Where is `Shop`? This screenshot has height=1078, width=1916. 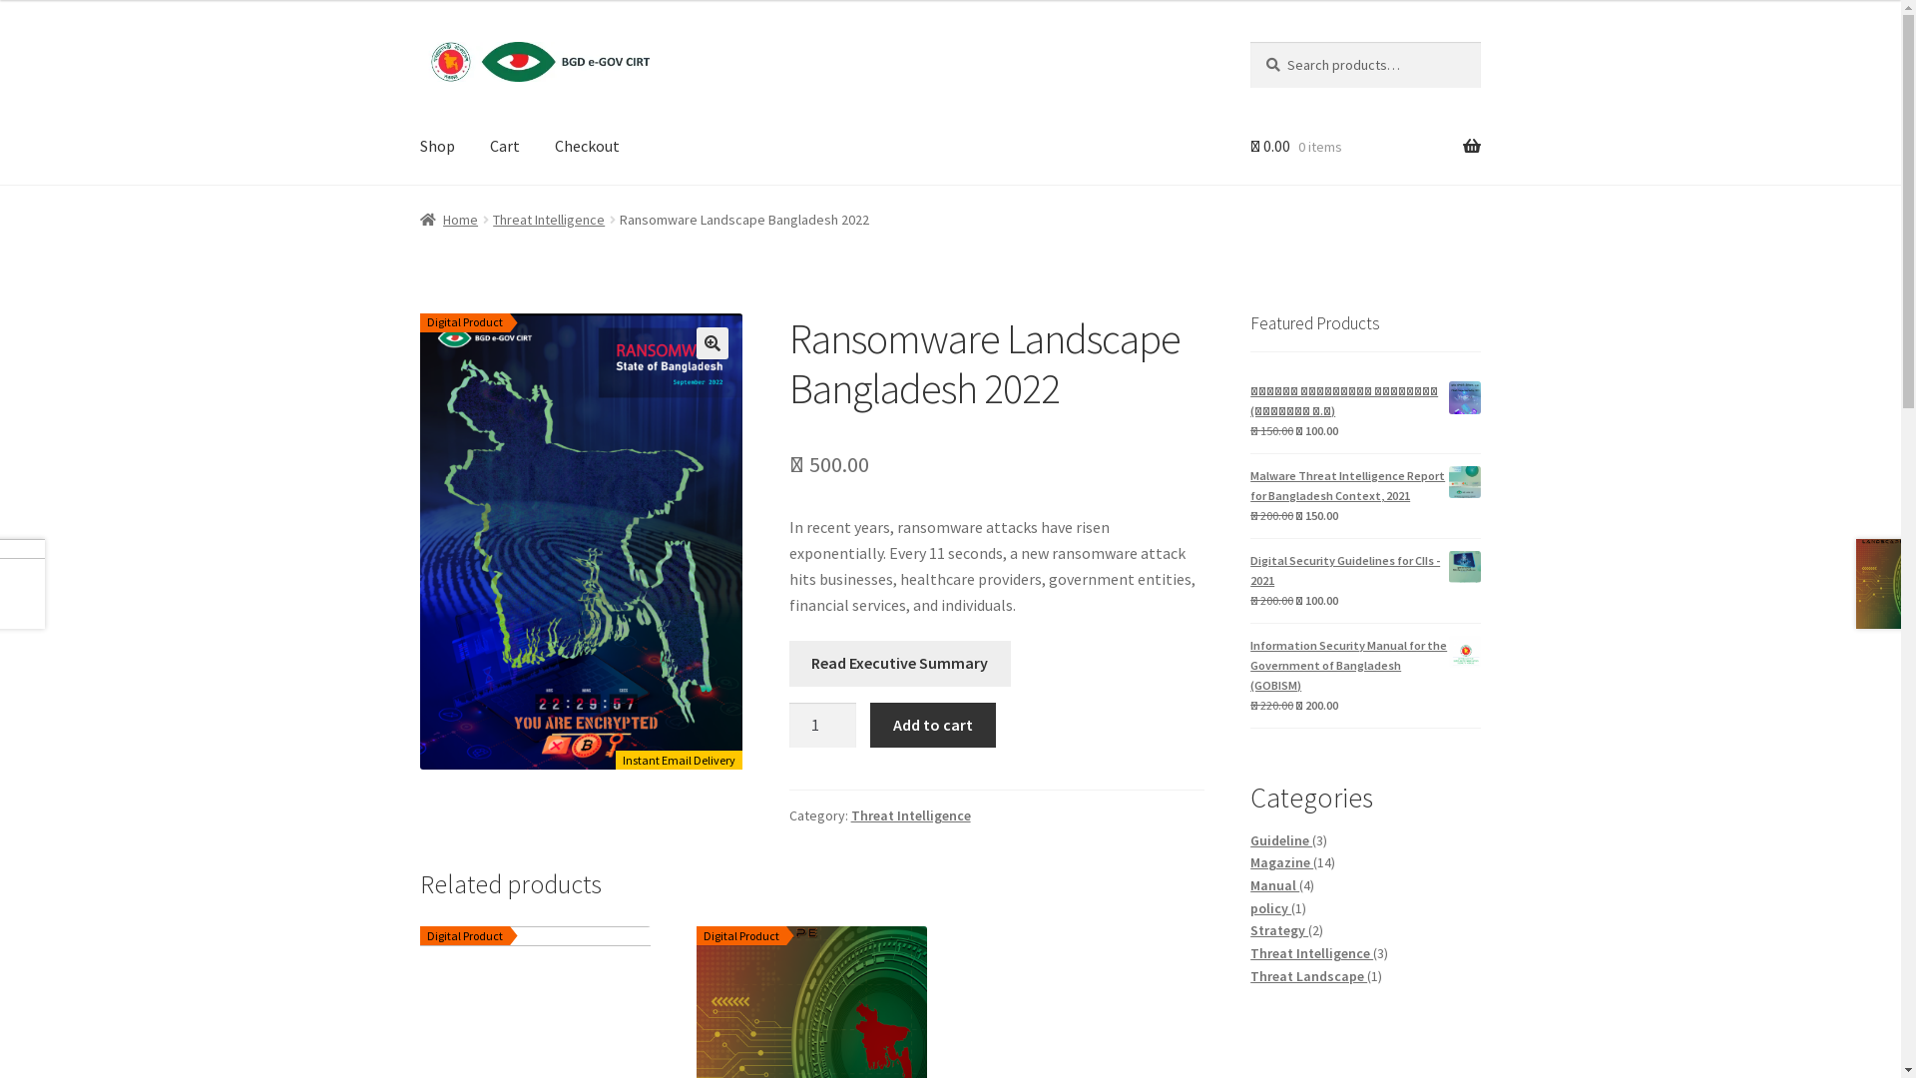 Shop is located at coordinates (437, 147).